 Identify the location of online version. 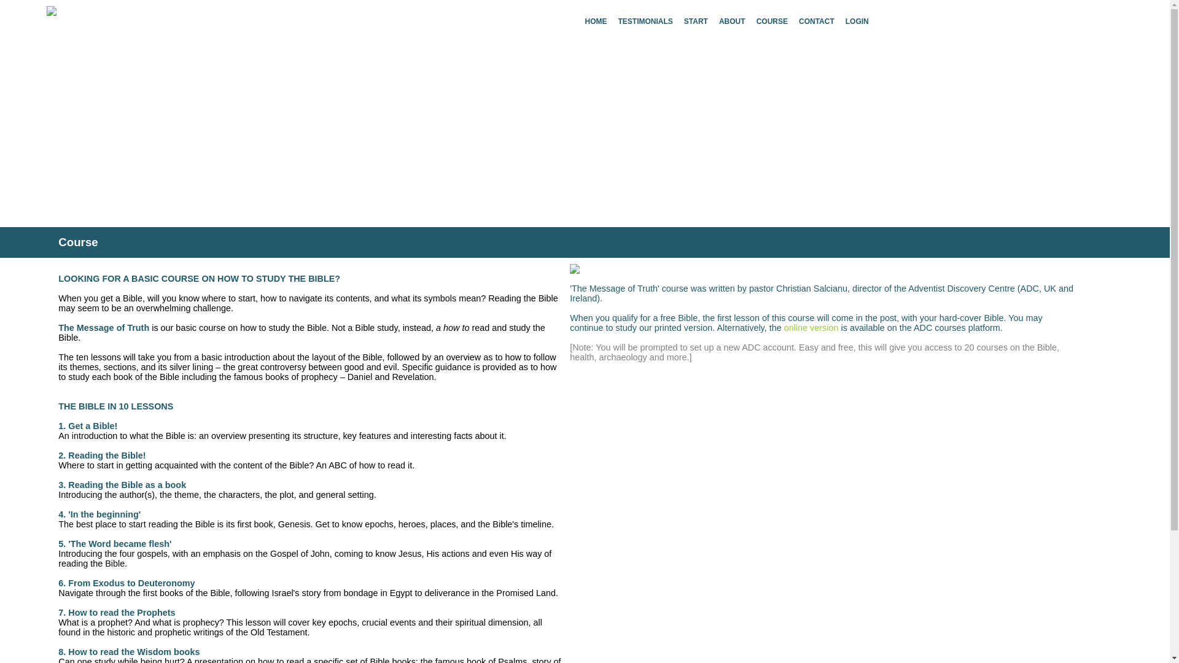
(811, 328).